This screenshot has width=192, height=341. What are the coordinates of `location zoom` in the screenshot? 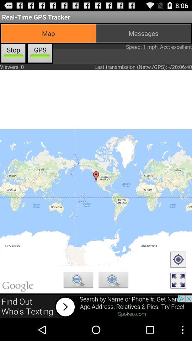 It's located at (113, 281).